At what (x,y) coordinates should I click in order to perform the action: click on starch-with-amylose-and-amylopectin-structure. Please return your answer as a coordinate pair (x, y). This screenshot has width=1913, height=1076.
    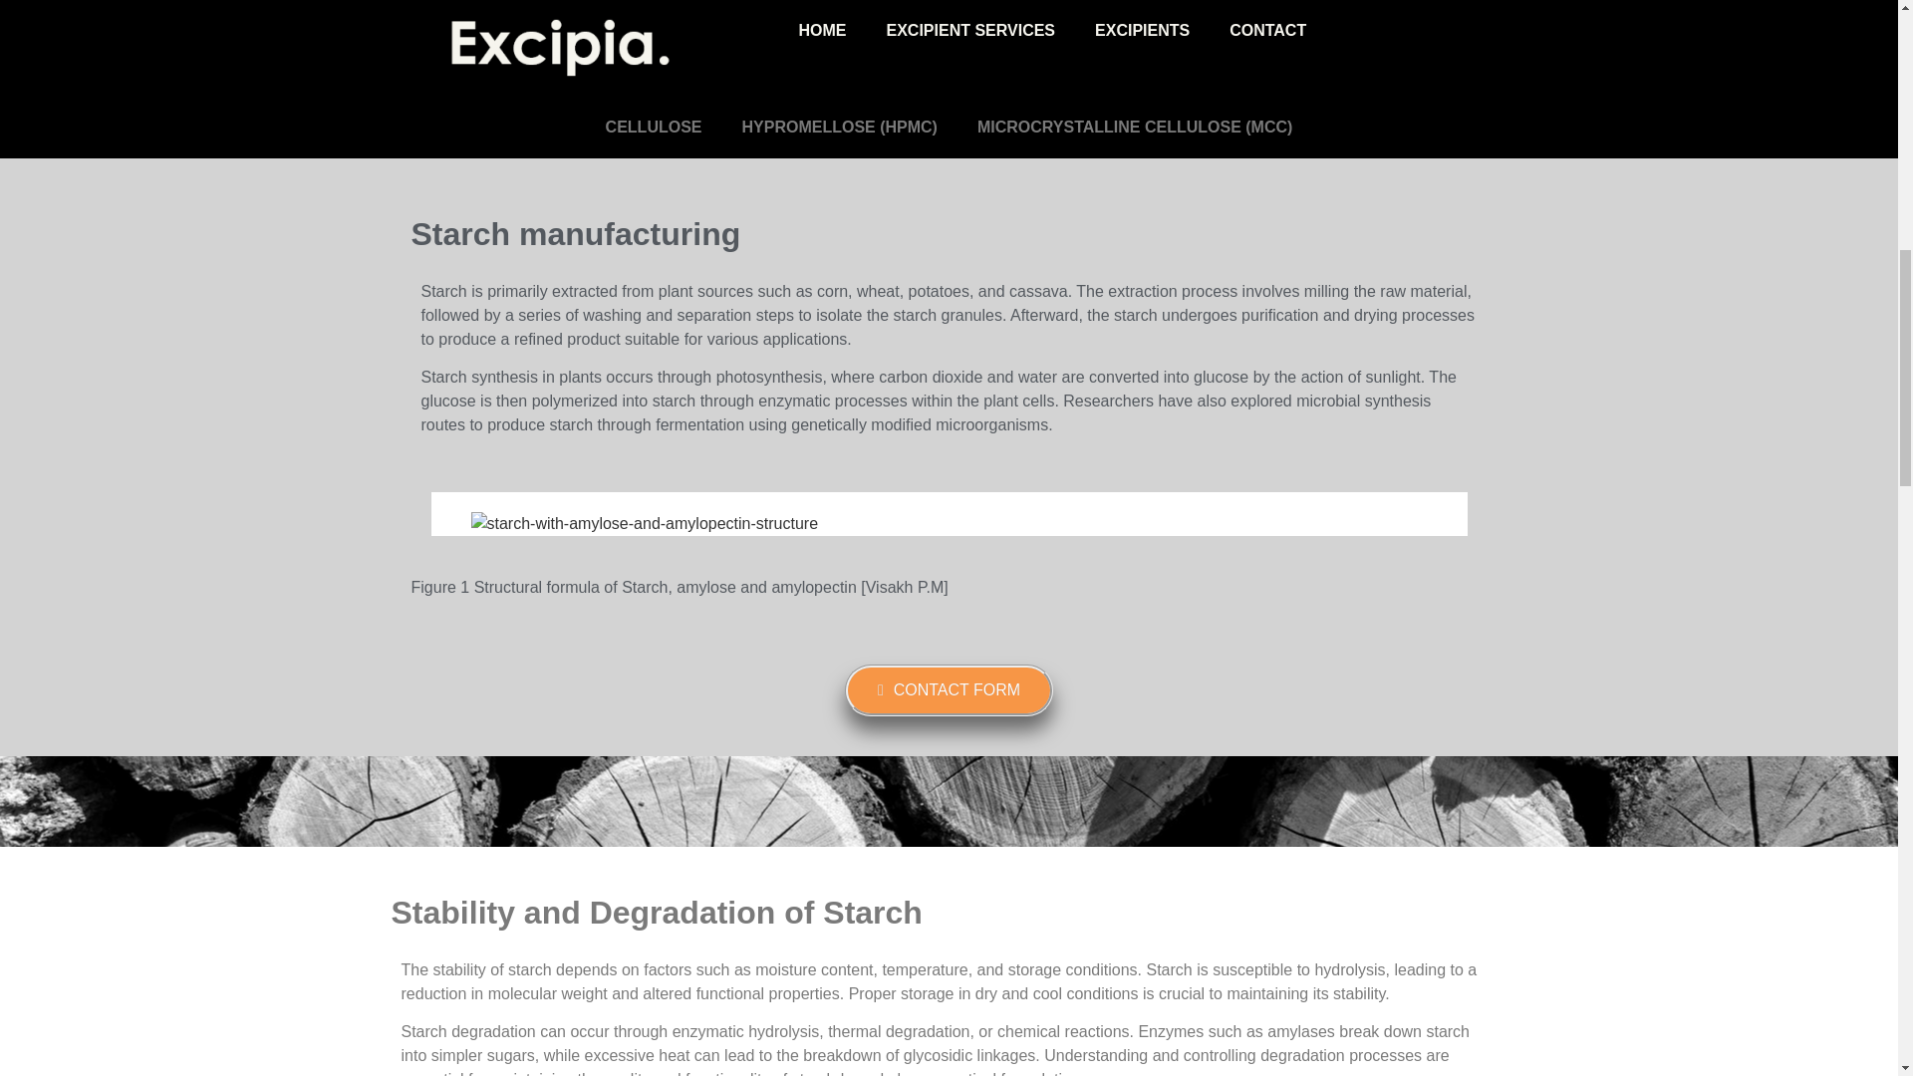
    Looking at the image, I should click on (644, 524).